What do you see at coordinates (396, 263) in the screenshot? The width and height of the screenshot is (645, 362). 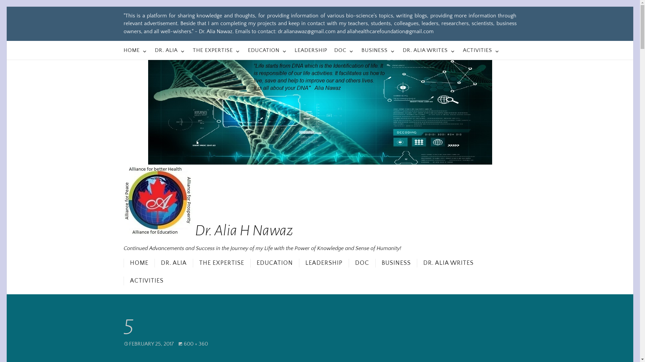 I see `BUSINESS` at bounding box center [396, 263].